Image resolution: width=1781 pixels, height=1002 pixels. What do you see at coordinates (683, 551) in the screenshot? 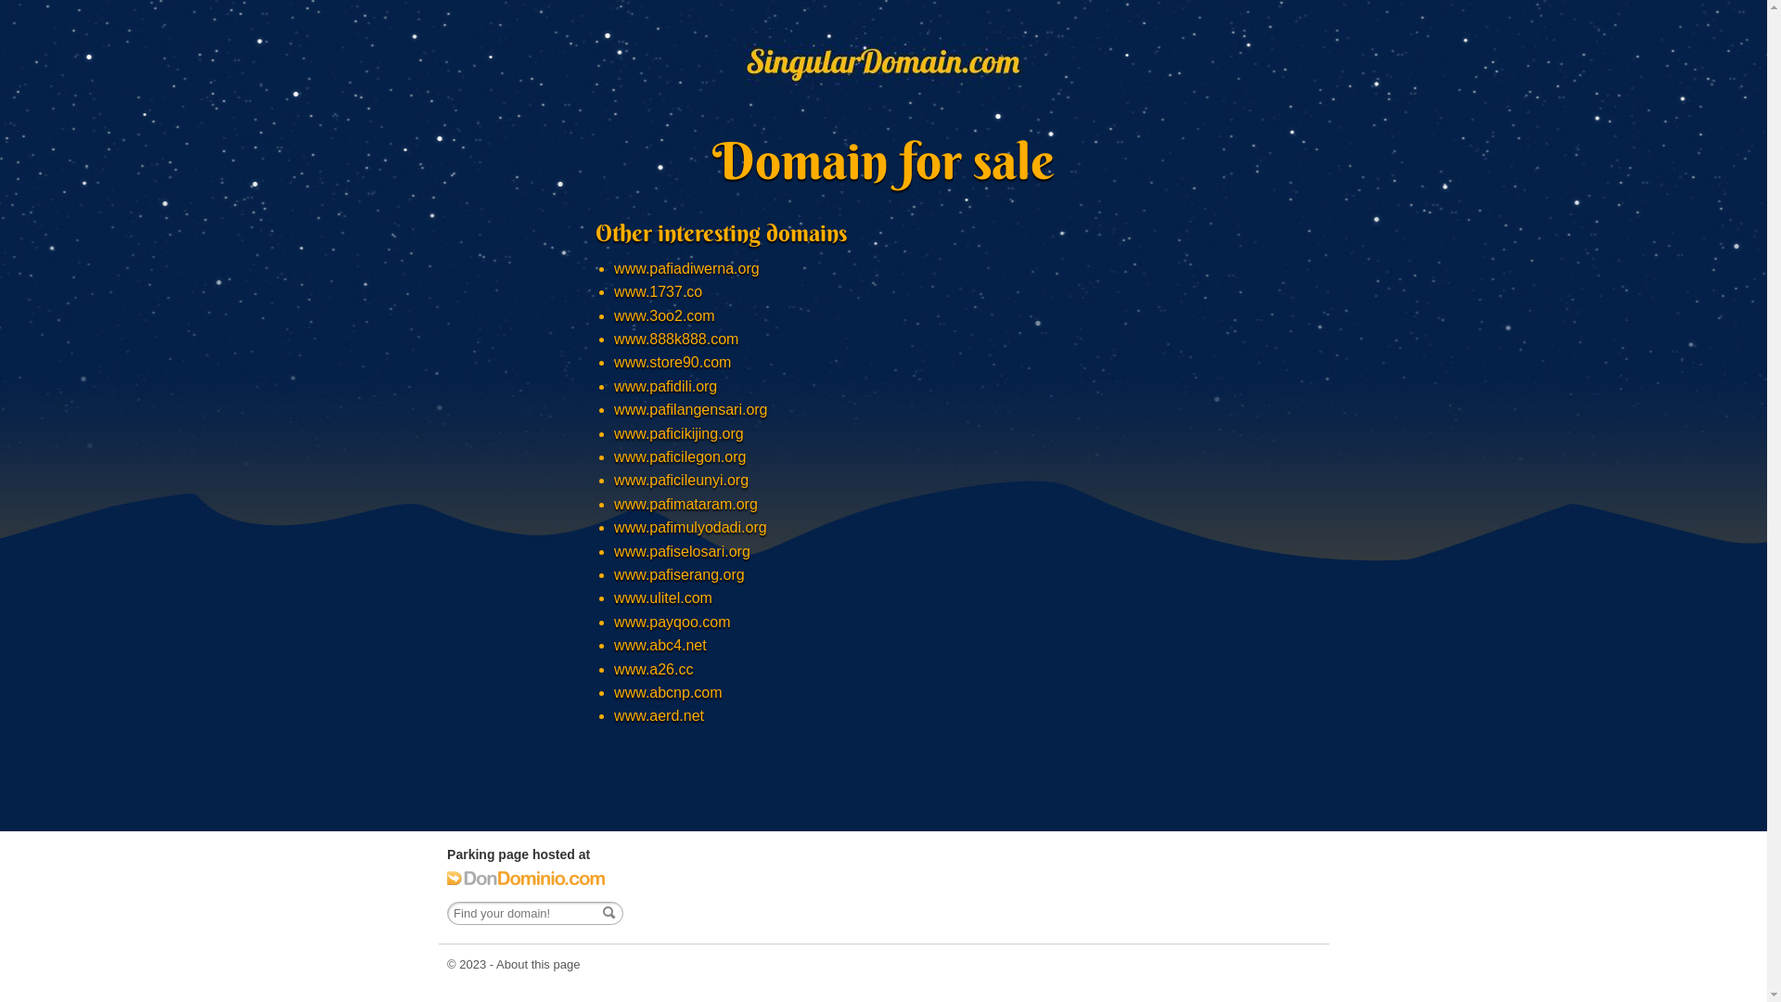
I see `www.pafiselosari.org` at bounding box center [683, 551].